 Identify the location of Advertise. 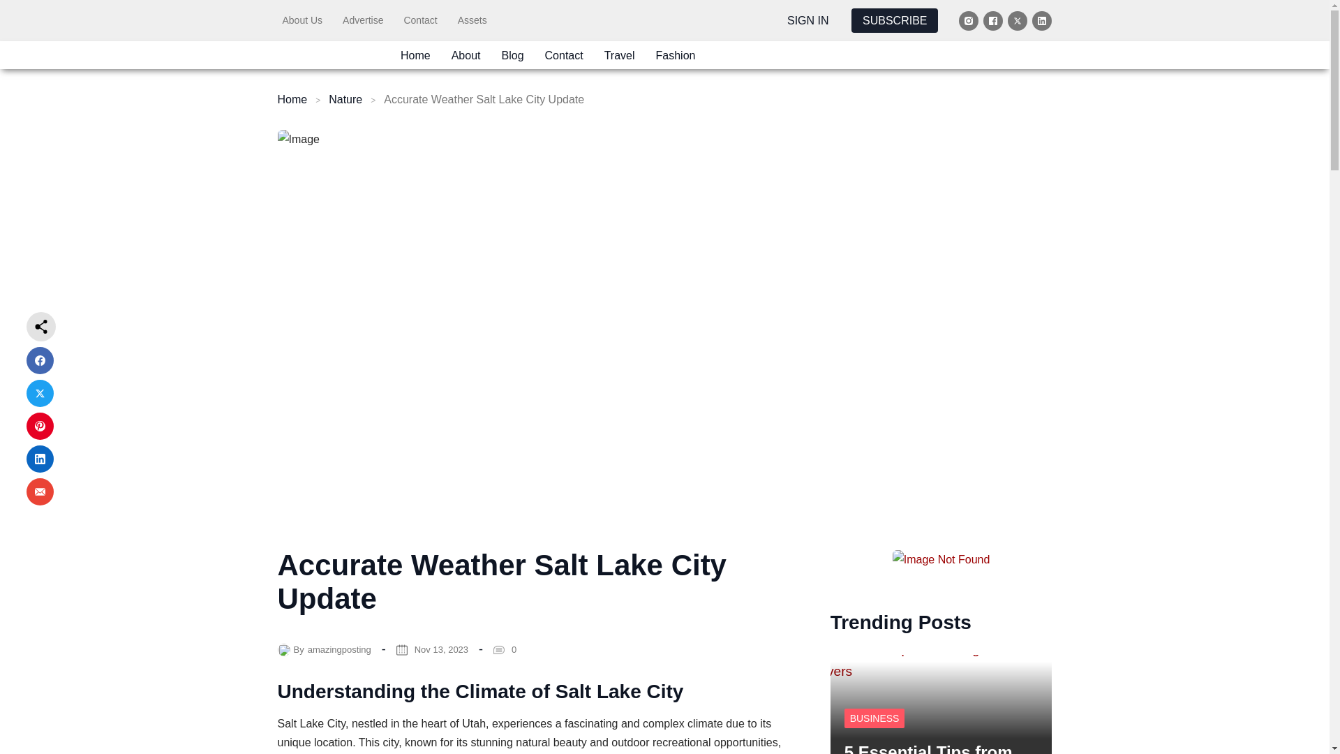
(363, 20).